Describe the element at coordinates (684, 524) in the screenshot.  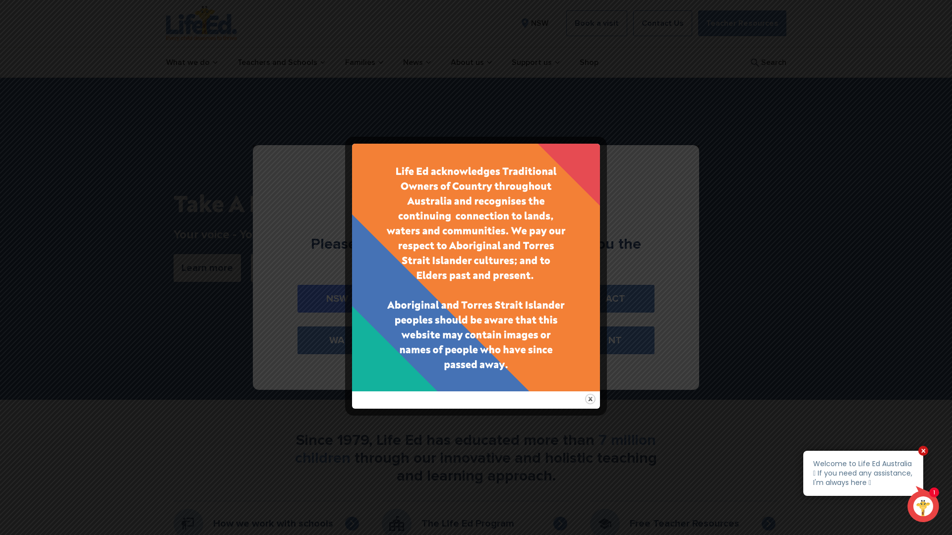
I see `Free Teacher Resources` at that location.